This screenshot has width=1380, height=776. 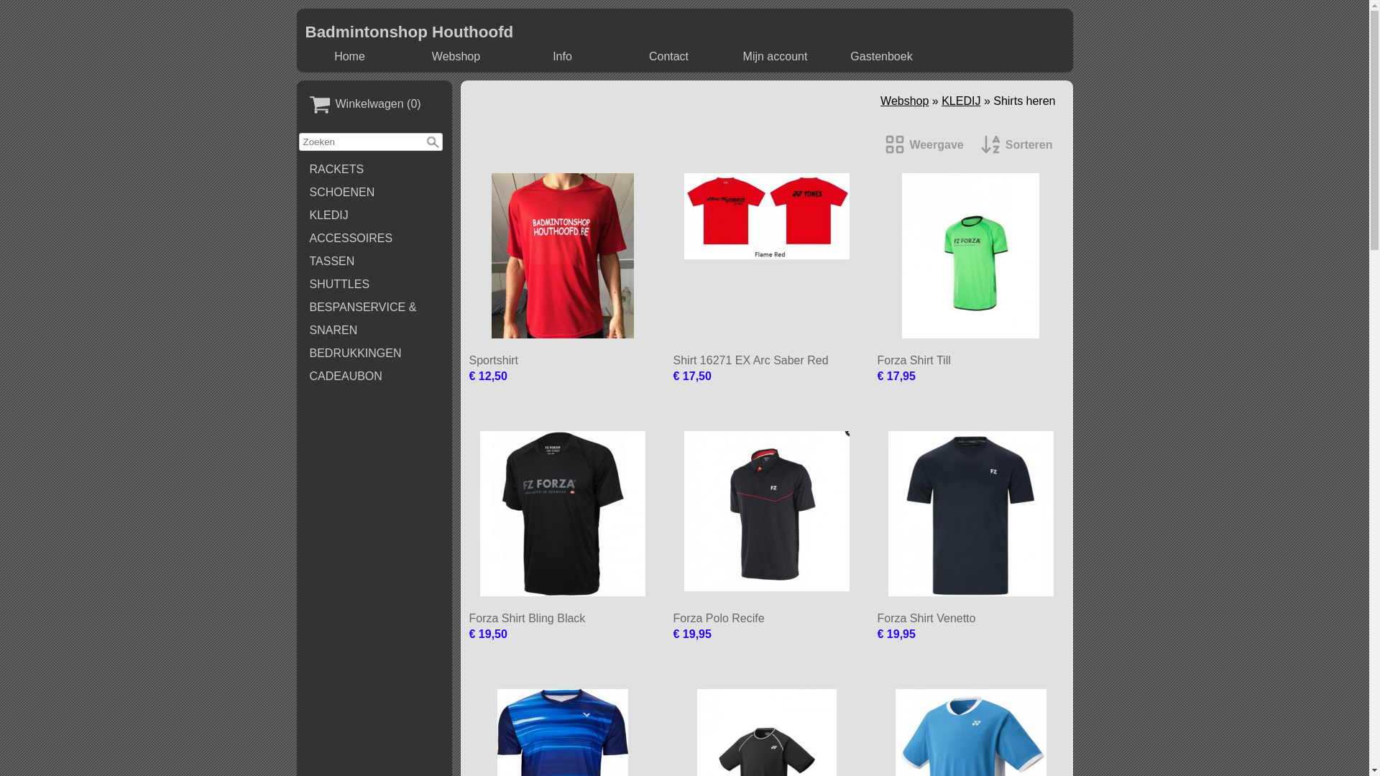 What do you see at coordinates (374, 354) in the screenshot?
I see `BEDRUKKINGEN` at bounding box center [374, 354].